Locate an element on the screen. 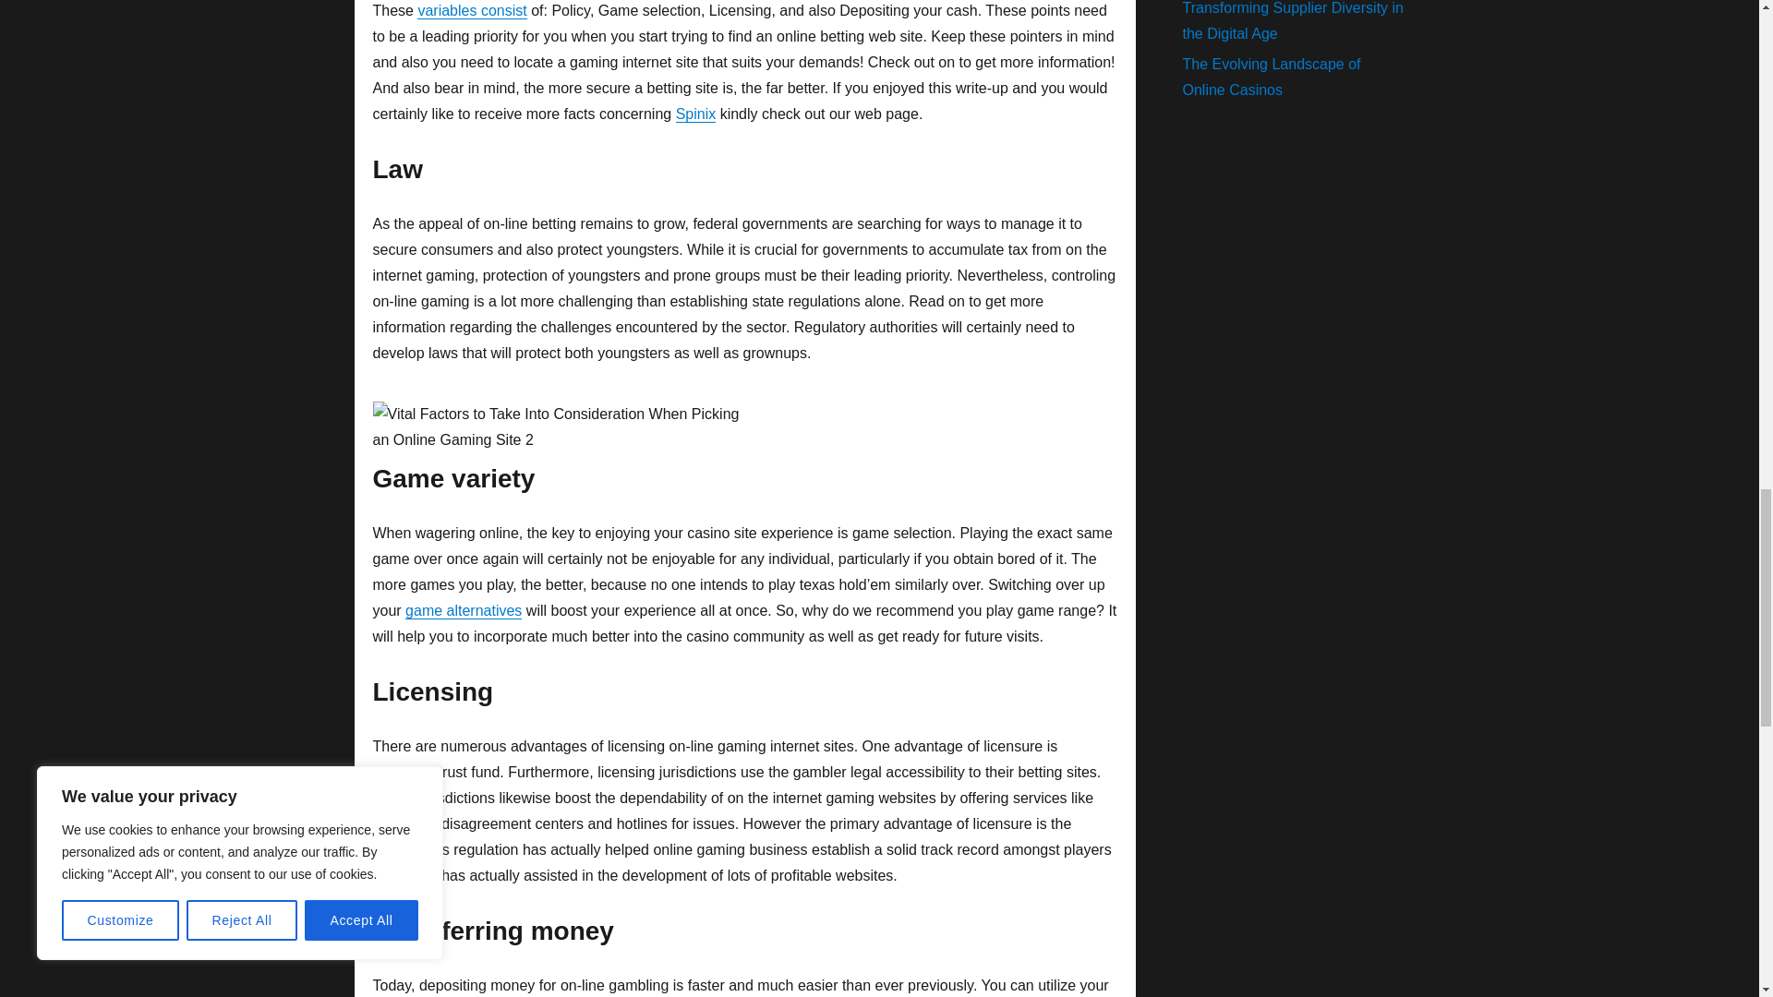 The height and width of the screenshot is (997, 1773). Spinix is located at coordinates (695, 113).